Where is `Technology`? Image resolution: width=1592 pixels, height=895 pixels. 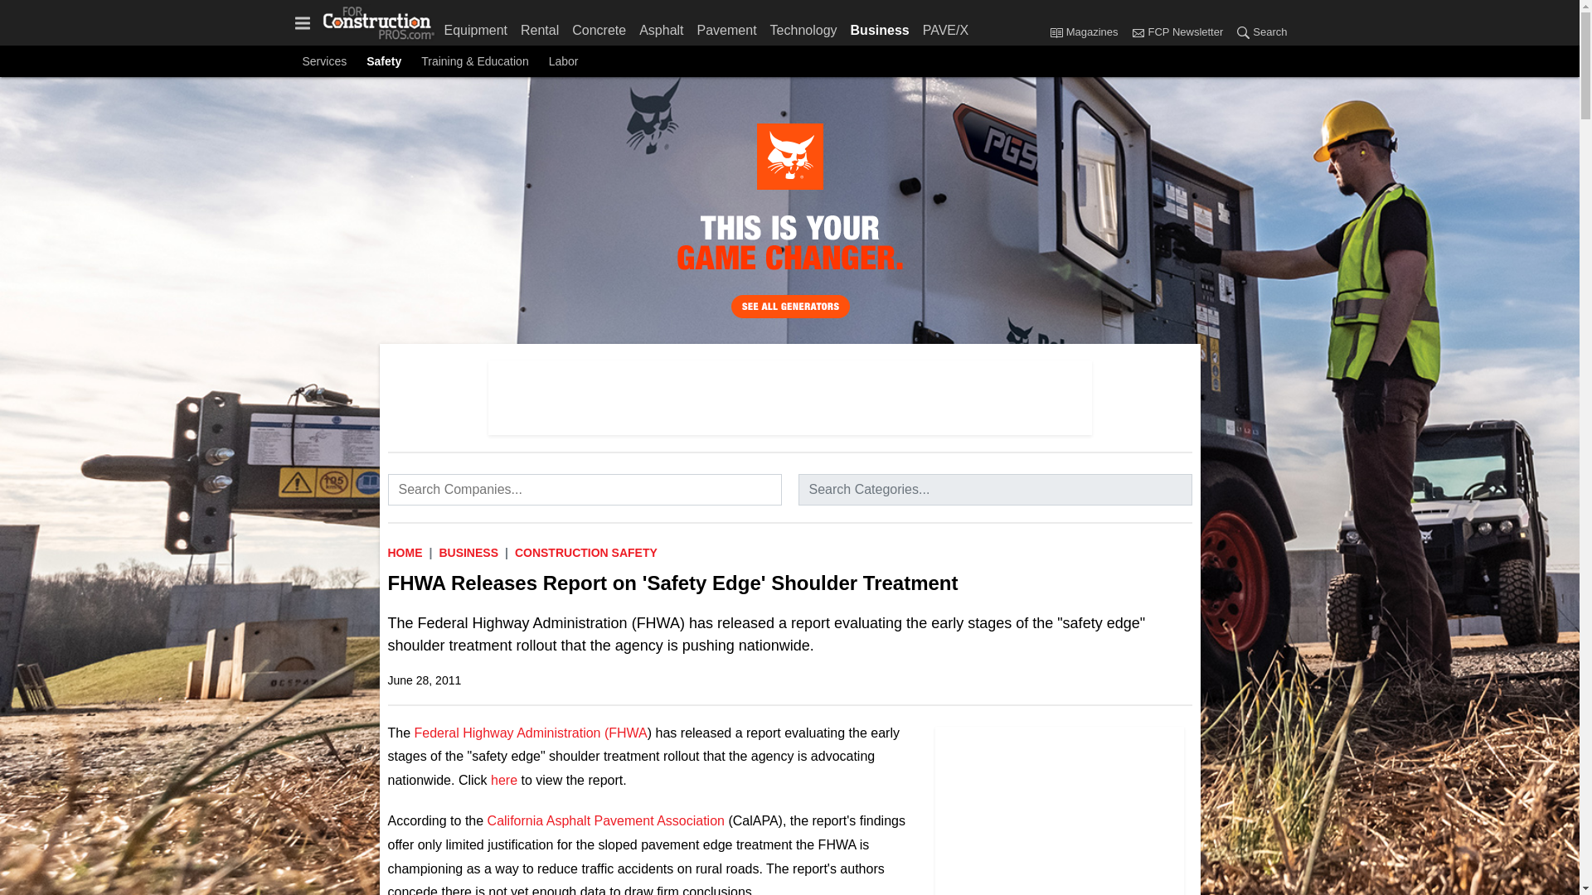 Technology is located at coordinates (803, 27).